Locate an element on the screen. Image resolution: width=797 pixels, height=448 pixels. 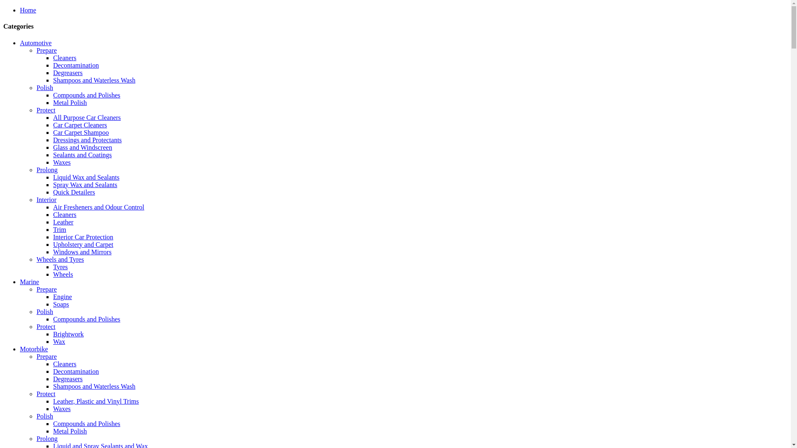
Wheels and Tyres is located at coordinates (60, 260).